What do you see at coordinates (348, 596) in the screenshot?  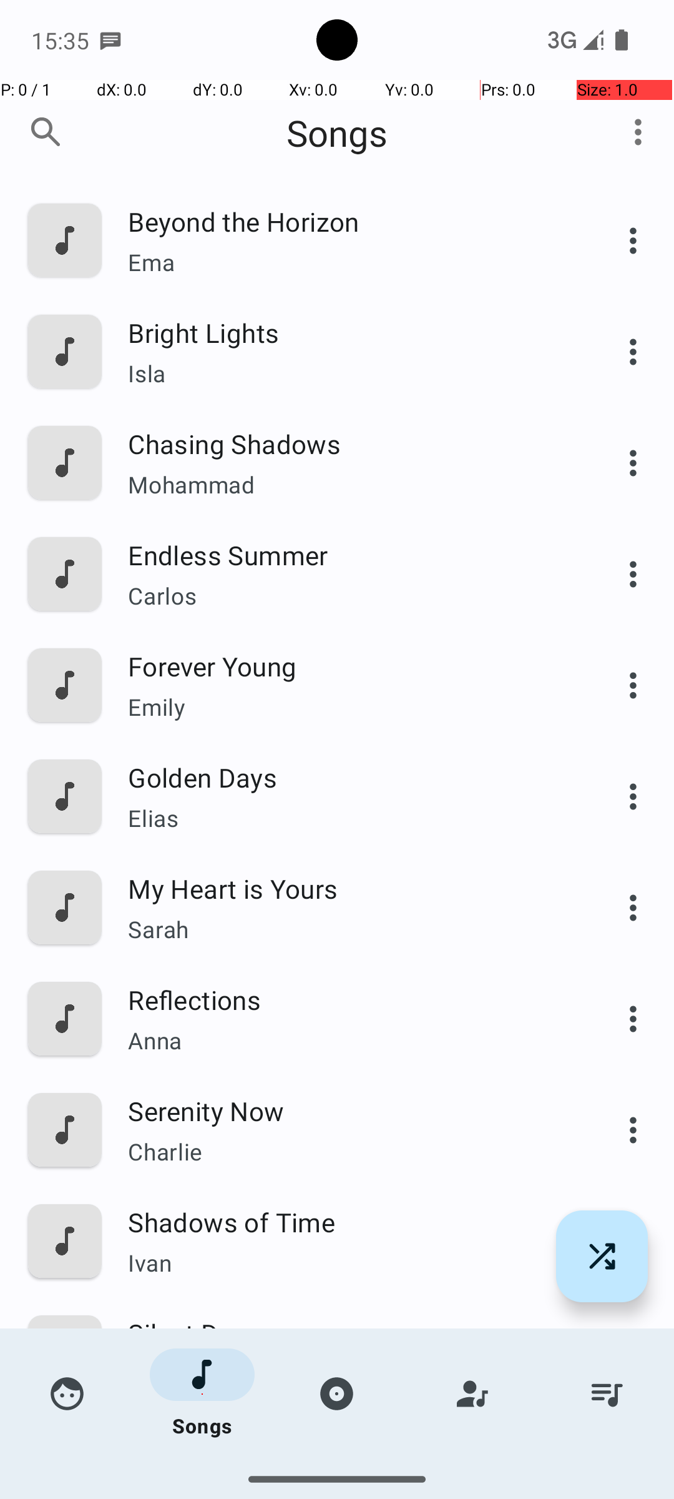 I see `Carlos` at bounding box center [348, 596].